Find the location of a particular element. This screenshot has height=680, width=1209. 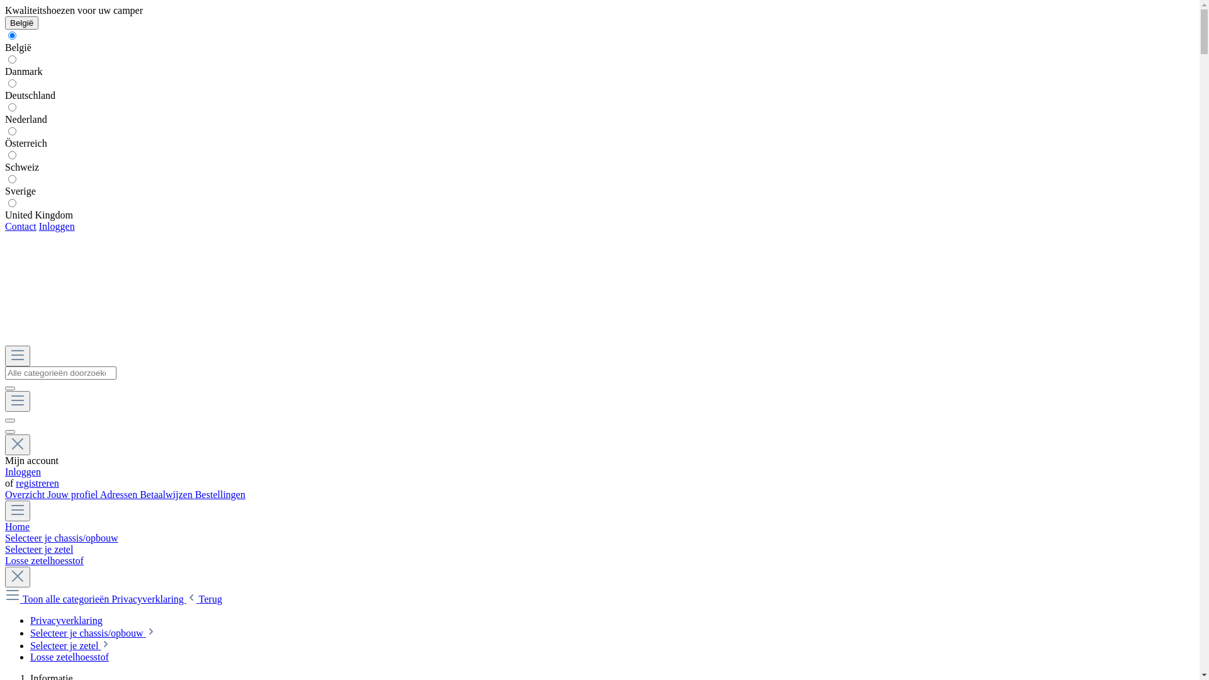

Adressen is located at coordinates (120, 495).